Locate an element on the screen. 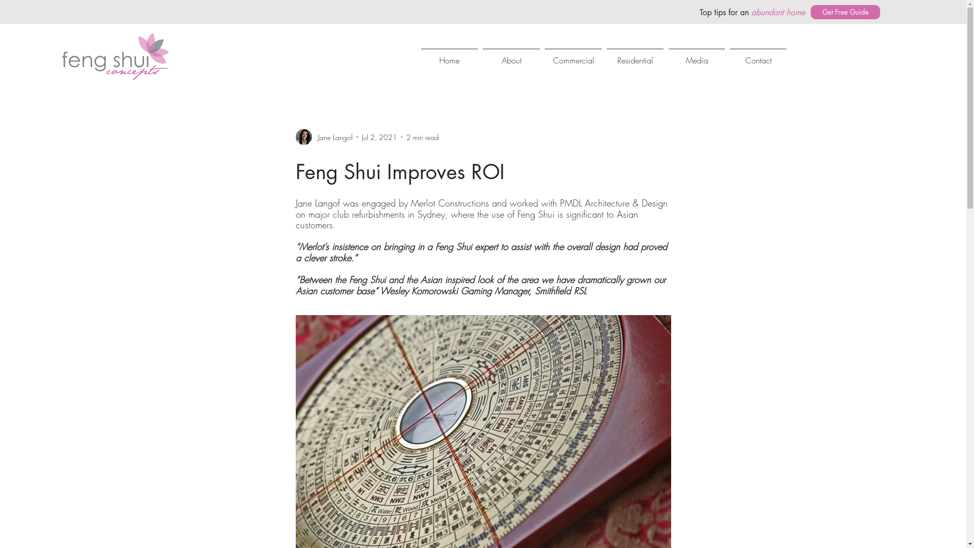  Commercial is located at coordinates (573, 56).